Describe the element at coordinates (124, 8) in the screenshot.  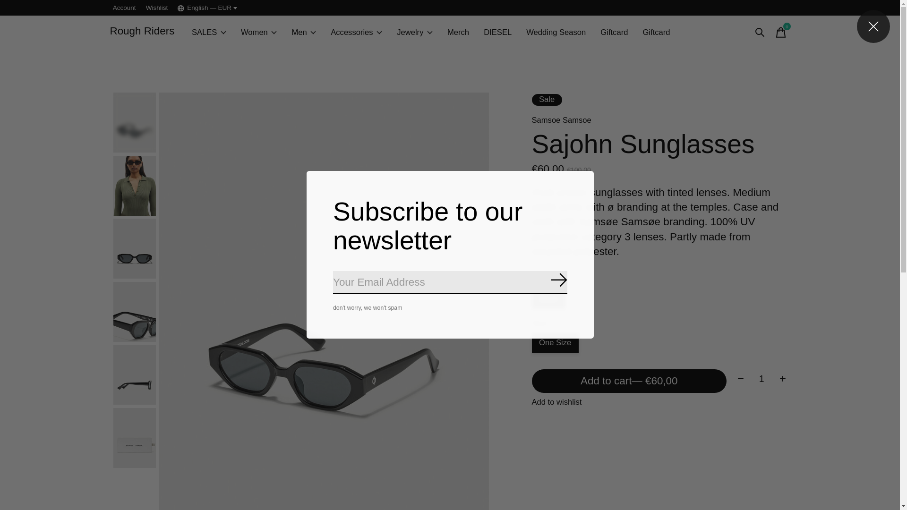
I see `Account` at that location.